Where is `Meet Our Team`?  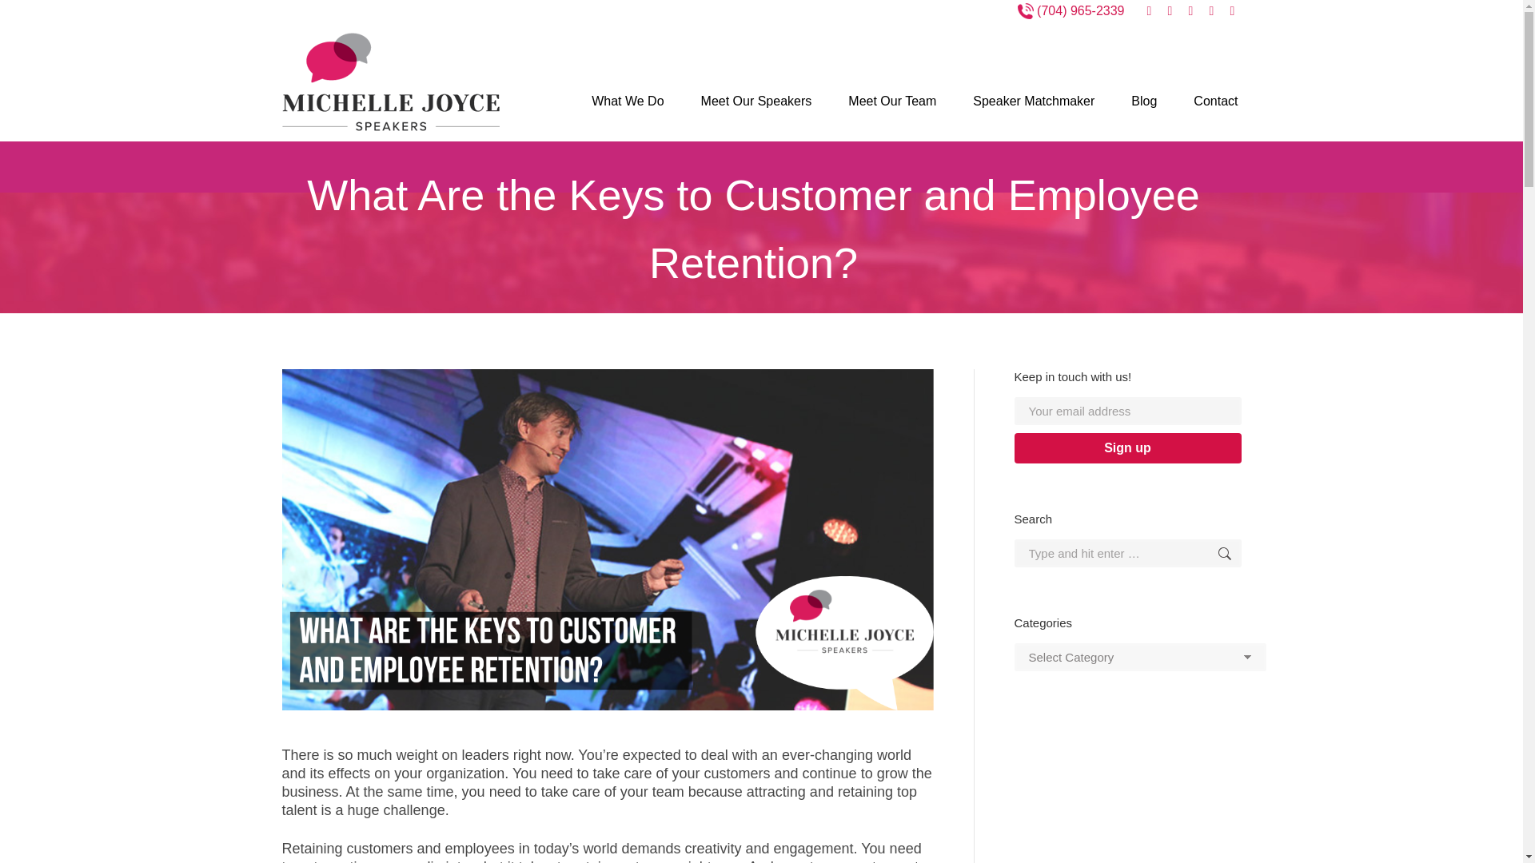 Meet Our Team is located at coordinates (892, 101).